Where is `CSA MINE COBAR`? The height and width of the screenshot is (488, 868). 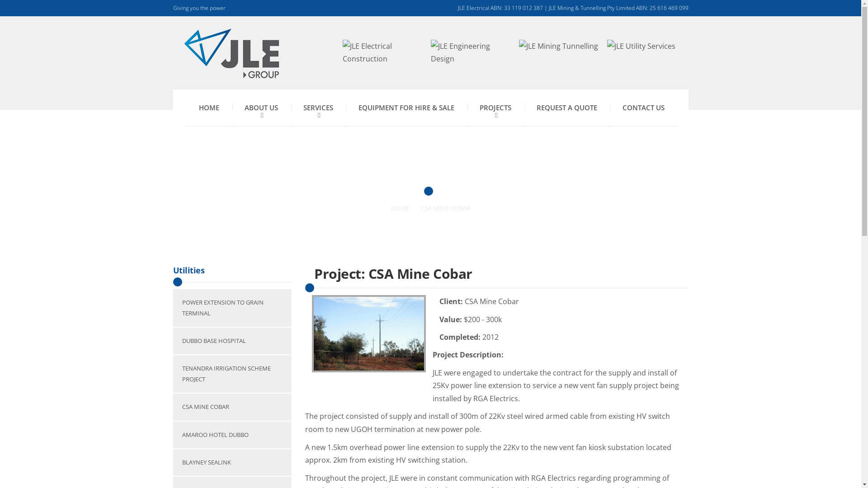
CSA MINE COBAR is located at coordinates (232, 407).